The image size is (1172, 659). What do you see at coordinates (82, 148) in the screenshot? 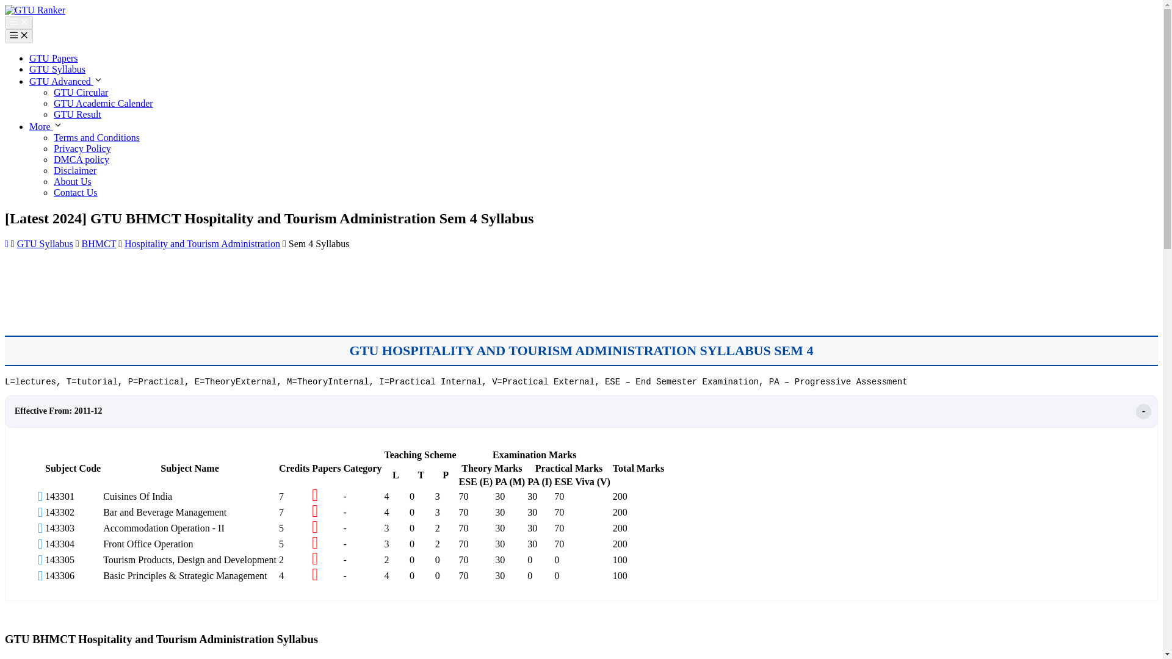
I see `Privacy Policy` at bounding box center [82, 148].